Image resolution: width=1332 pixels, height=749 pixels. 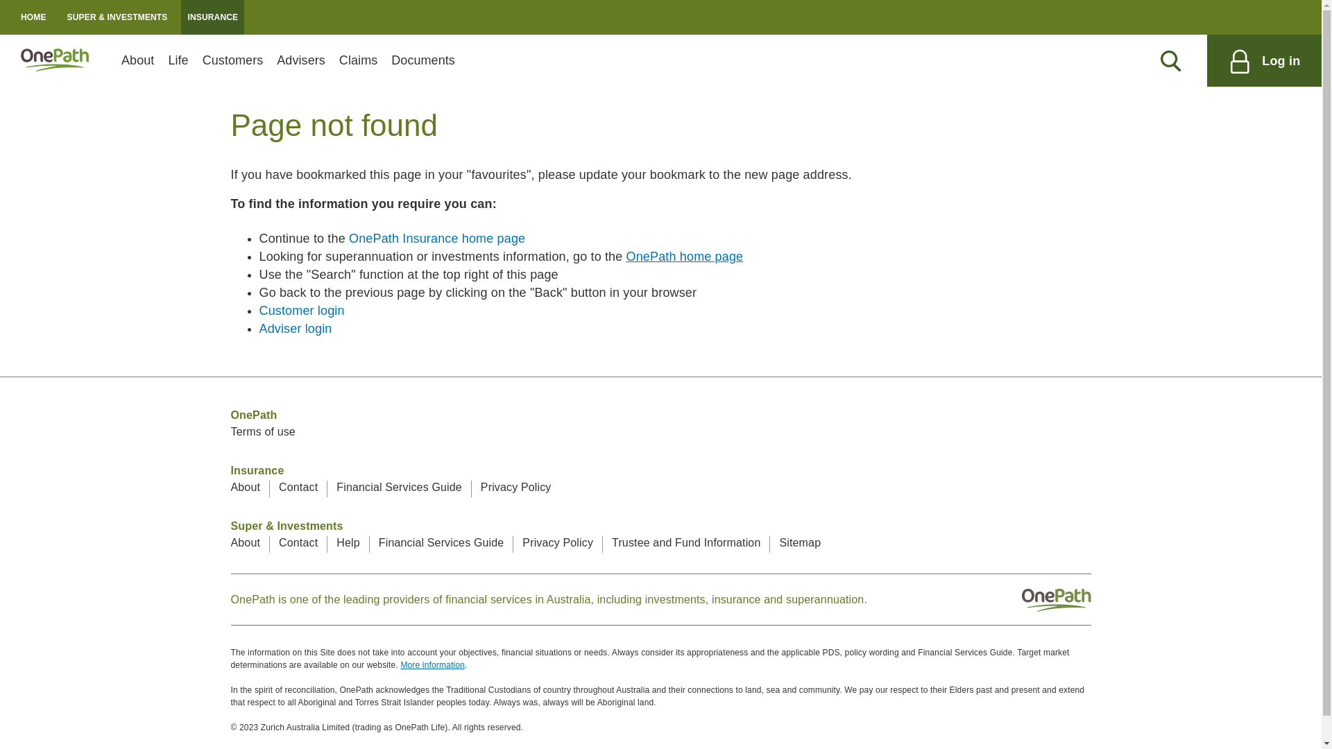 I want to click on About, so click(x=246, y=542).